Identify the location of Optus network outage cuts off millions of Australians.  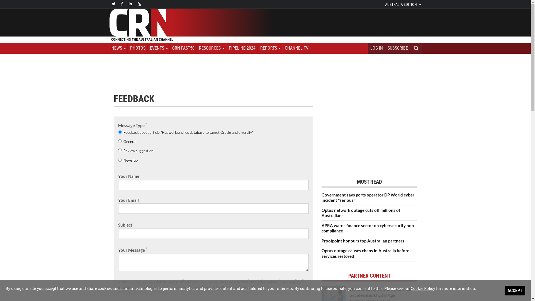
(369, 214).